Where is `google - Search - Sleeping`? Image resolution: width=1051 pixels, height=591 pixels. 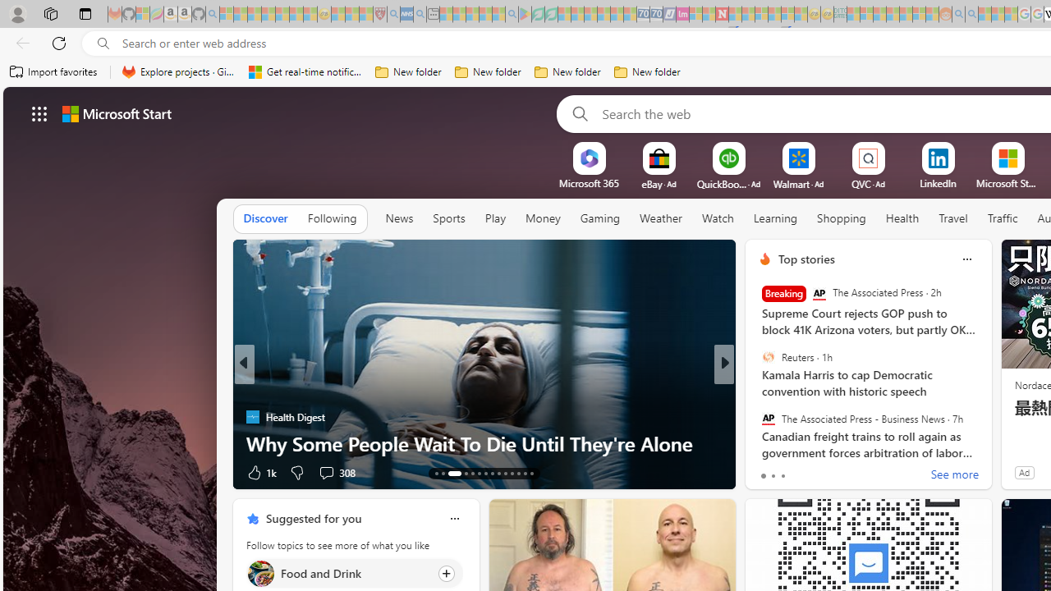 google - Search - Sleeping is located at coordinates (512, 15).